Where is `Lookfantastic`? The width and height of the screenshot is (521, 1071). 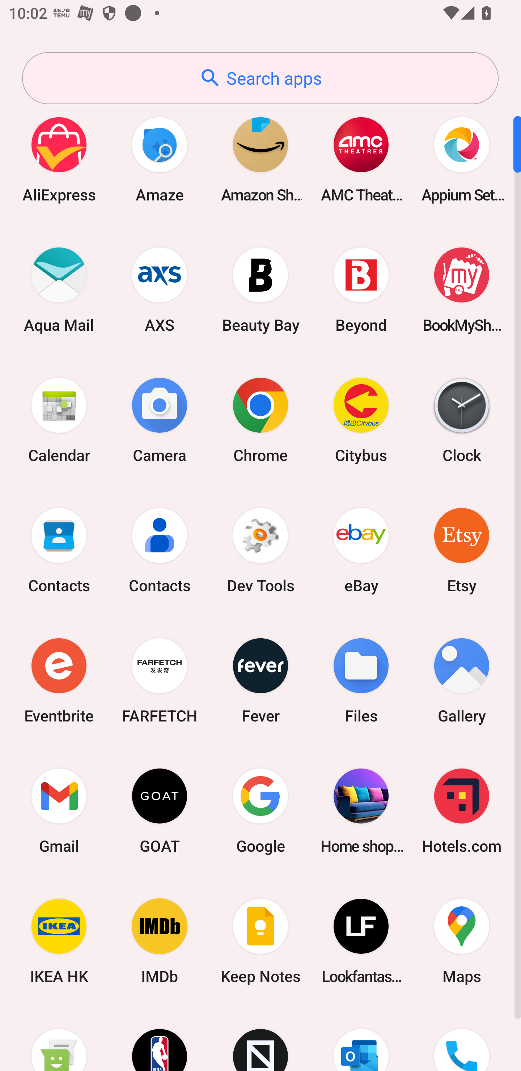
Lookfantastic is located at coordinates (361, 941).